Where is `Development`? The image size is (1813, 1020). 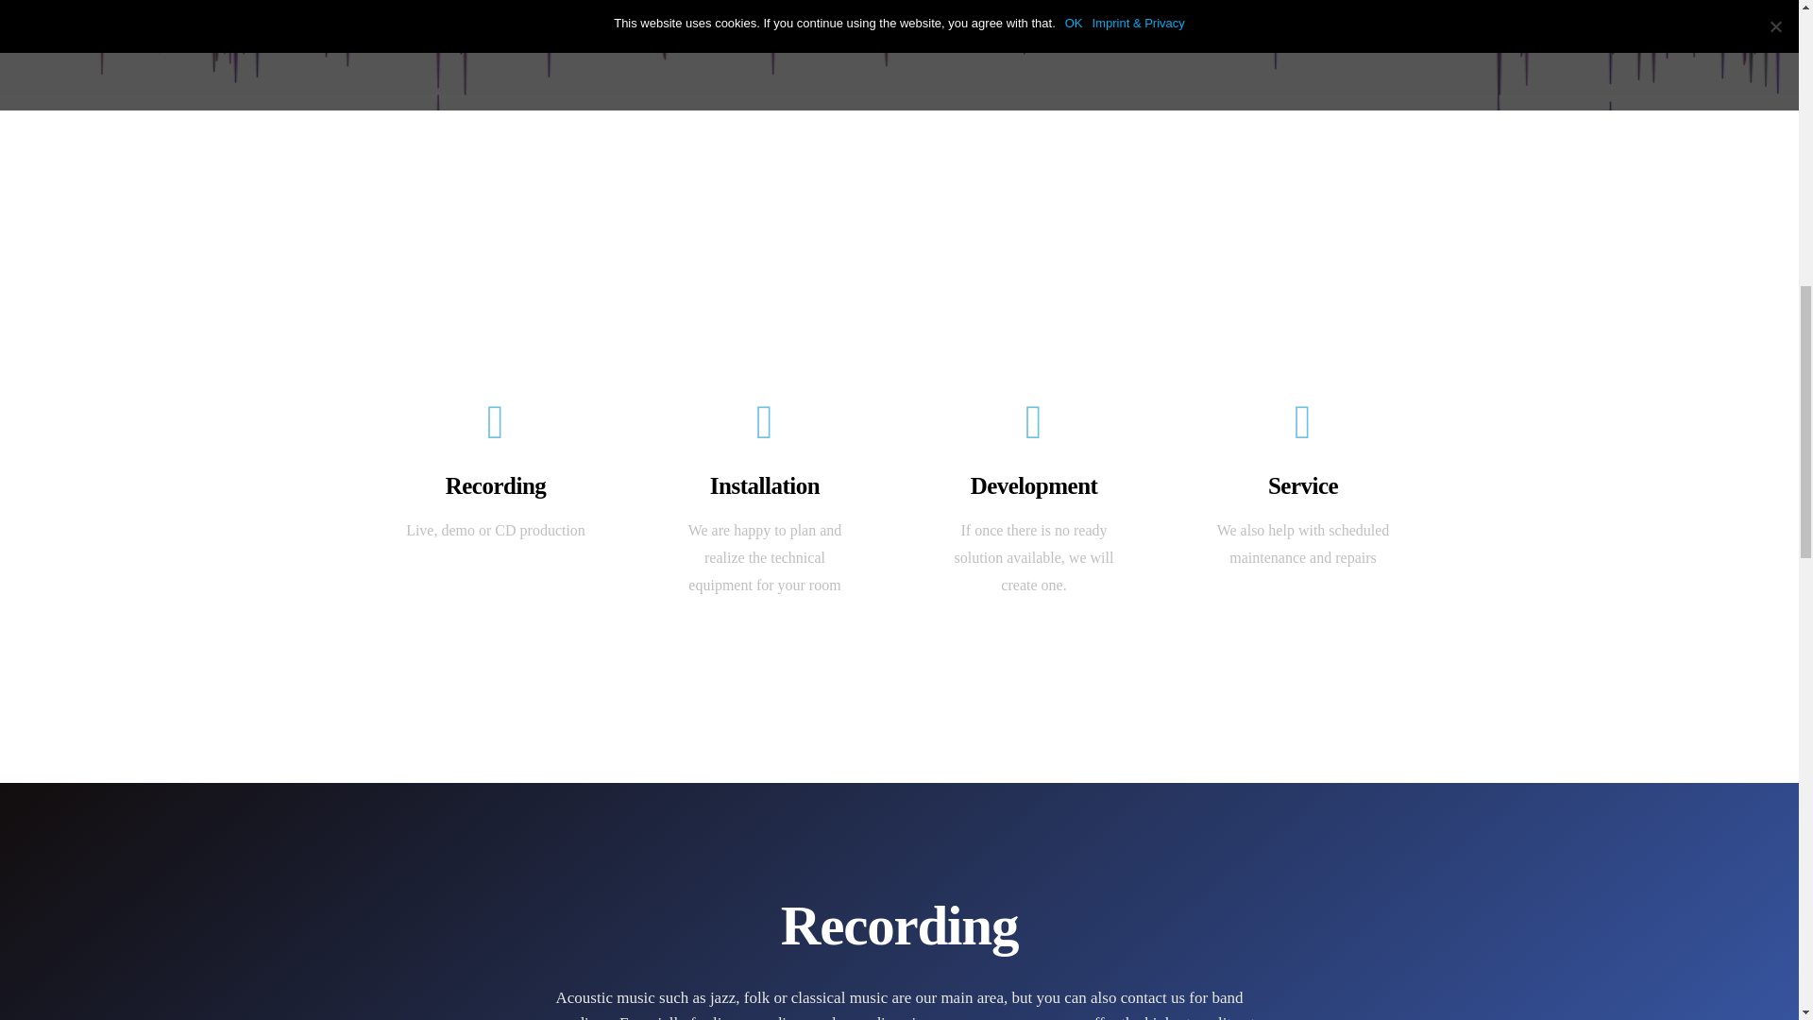
Development is located at coordinates (1034, 485).